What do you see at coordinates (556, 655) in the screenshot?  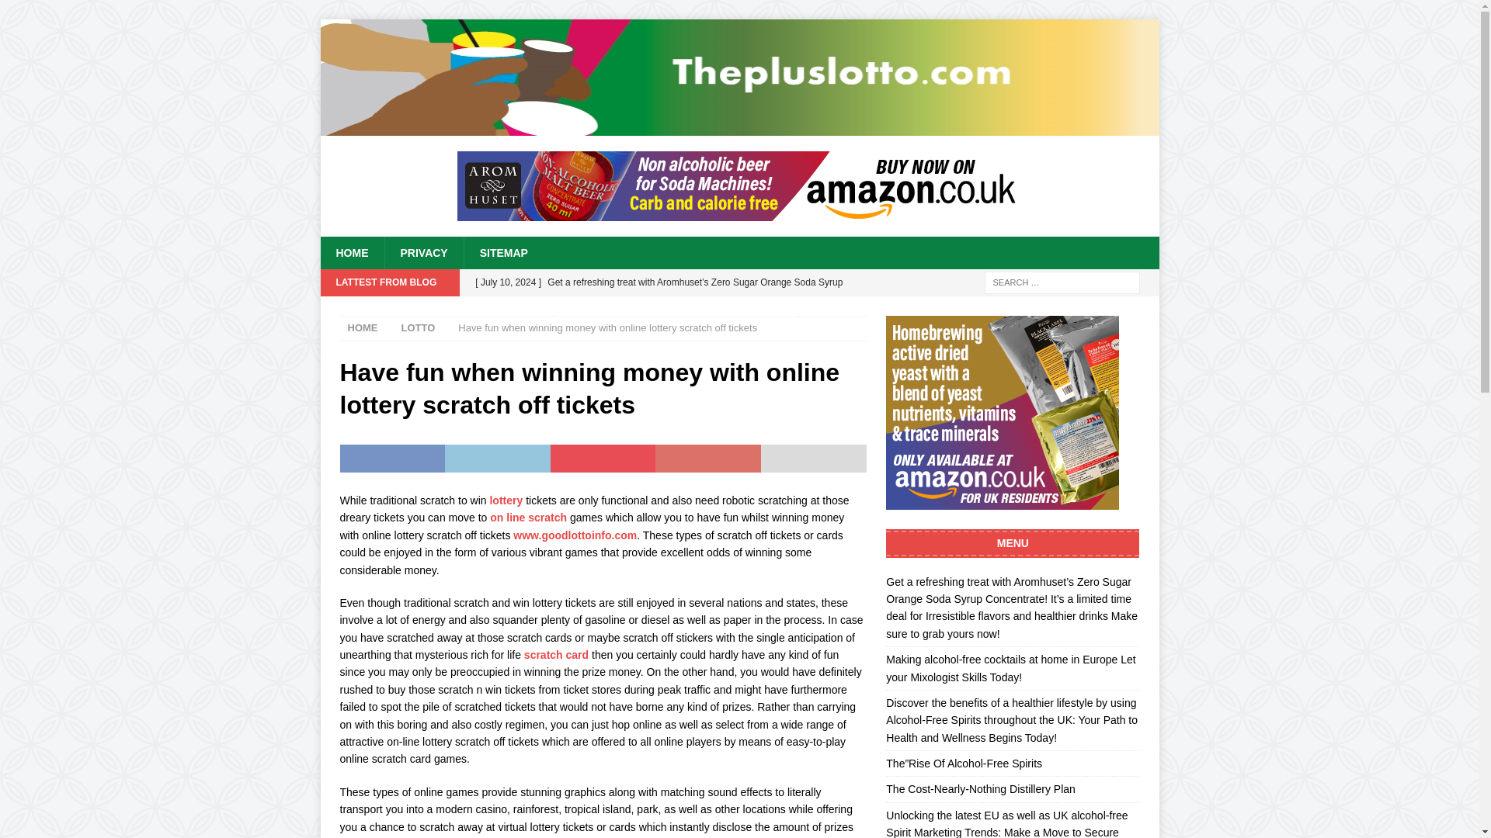 I see `scratch card` at bounding box center [556, 655].